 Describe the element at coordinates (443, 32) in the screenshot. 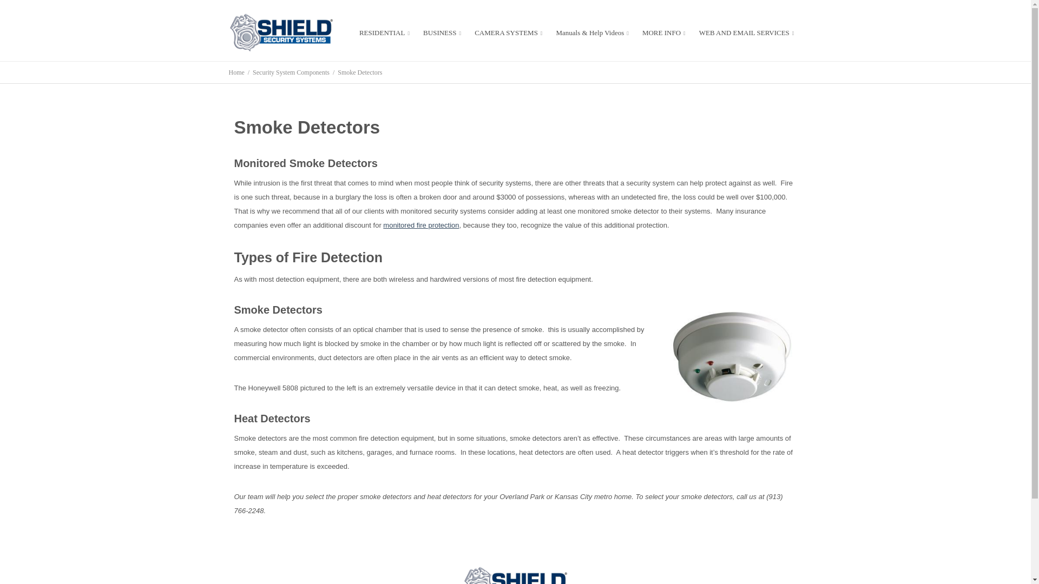

I see `BUSINESS` at that location.